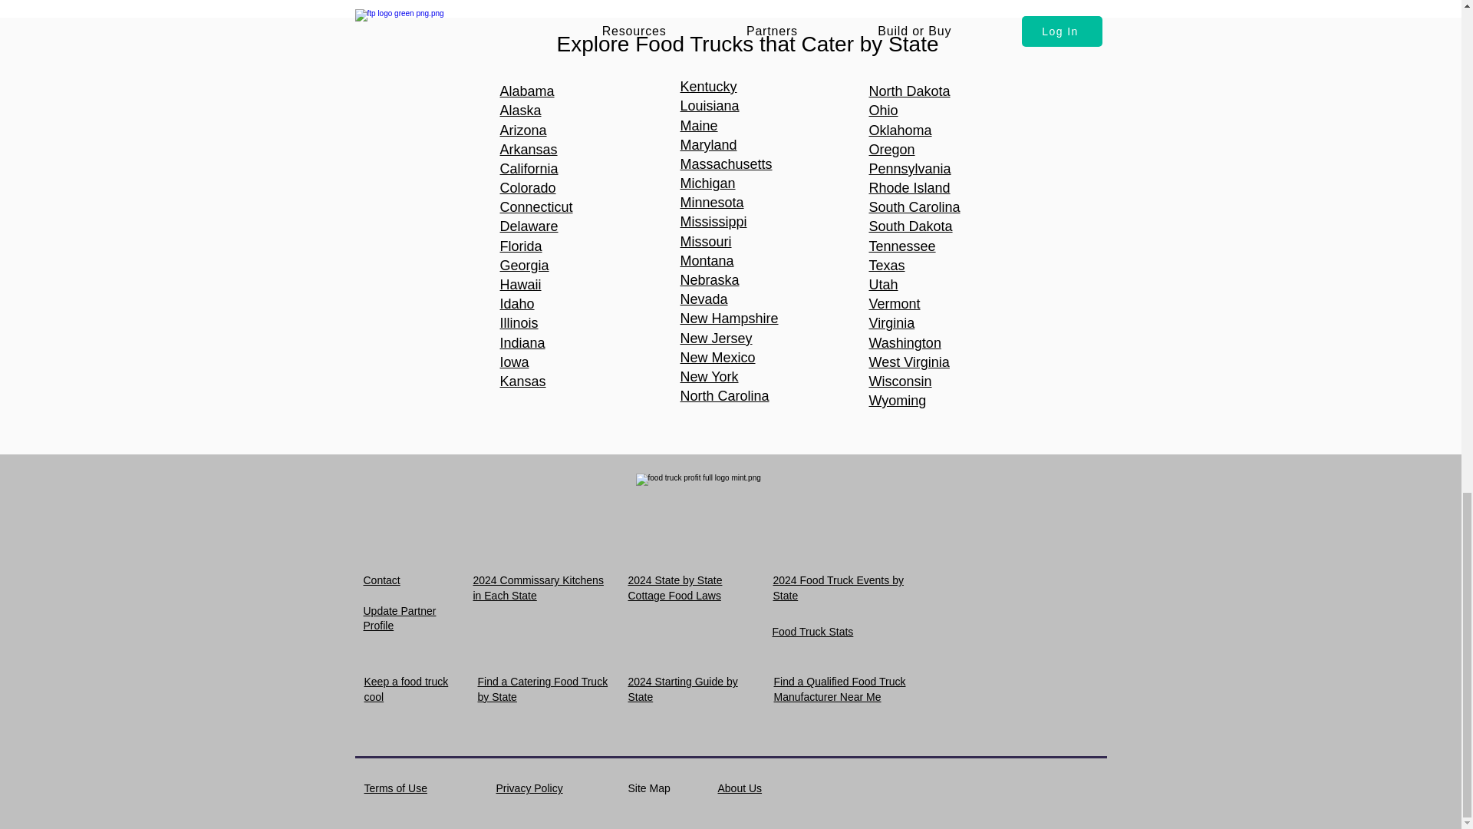 The image size is (1473, 829). I want to click on Georgia, so click(525, 266).